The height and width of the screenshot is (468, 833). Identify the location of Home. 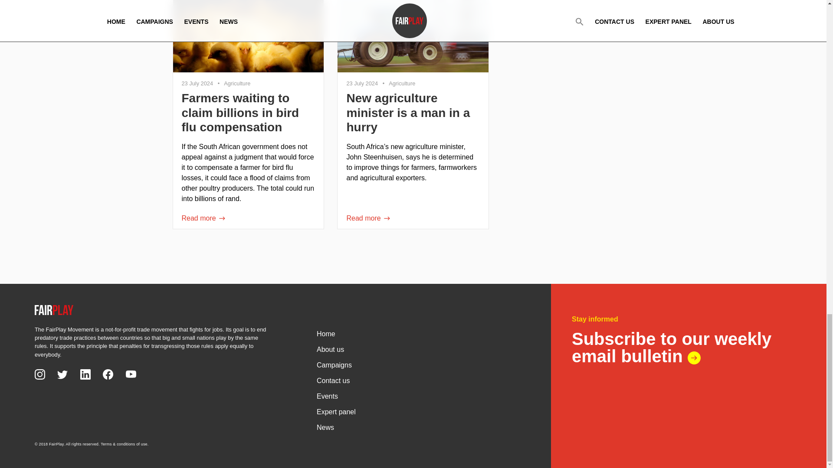
(420, 333).